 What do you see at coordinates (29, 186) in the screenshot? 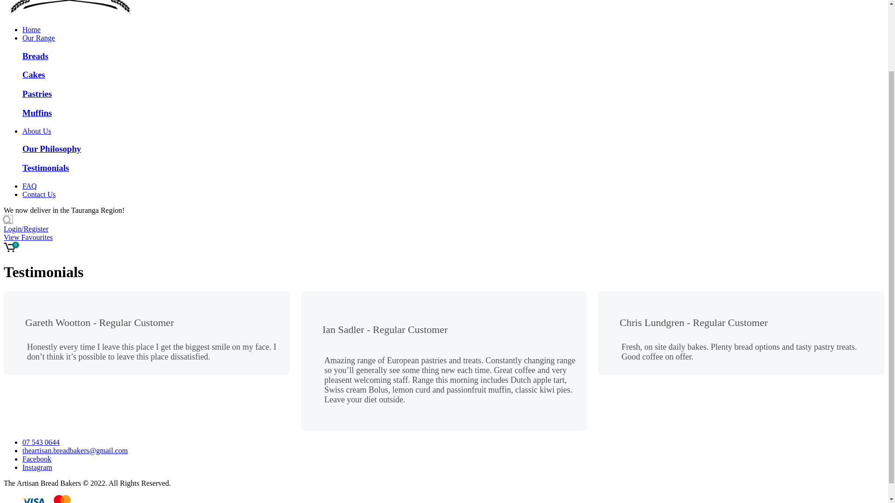
I see `FAQ` at bounding box center [29, 186].